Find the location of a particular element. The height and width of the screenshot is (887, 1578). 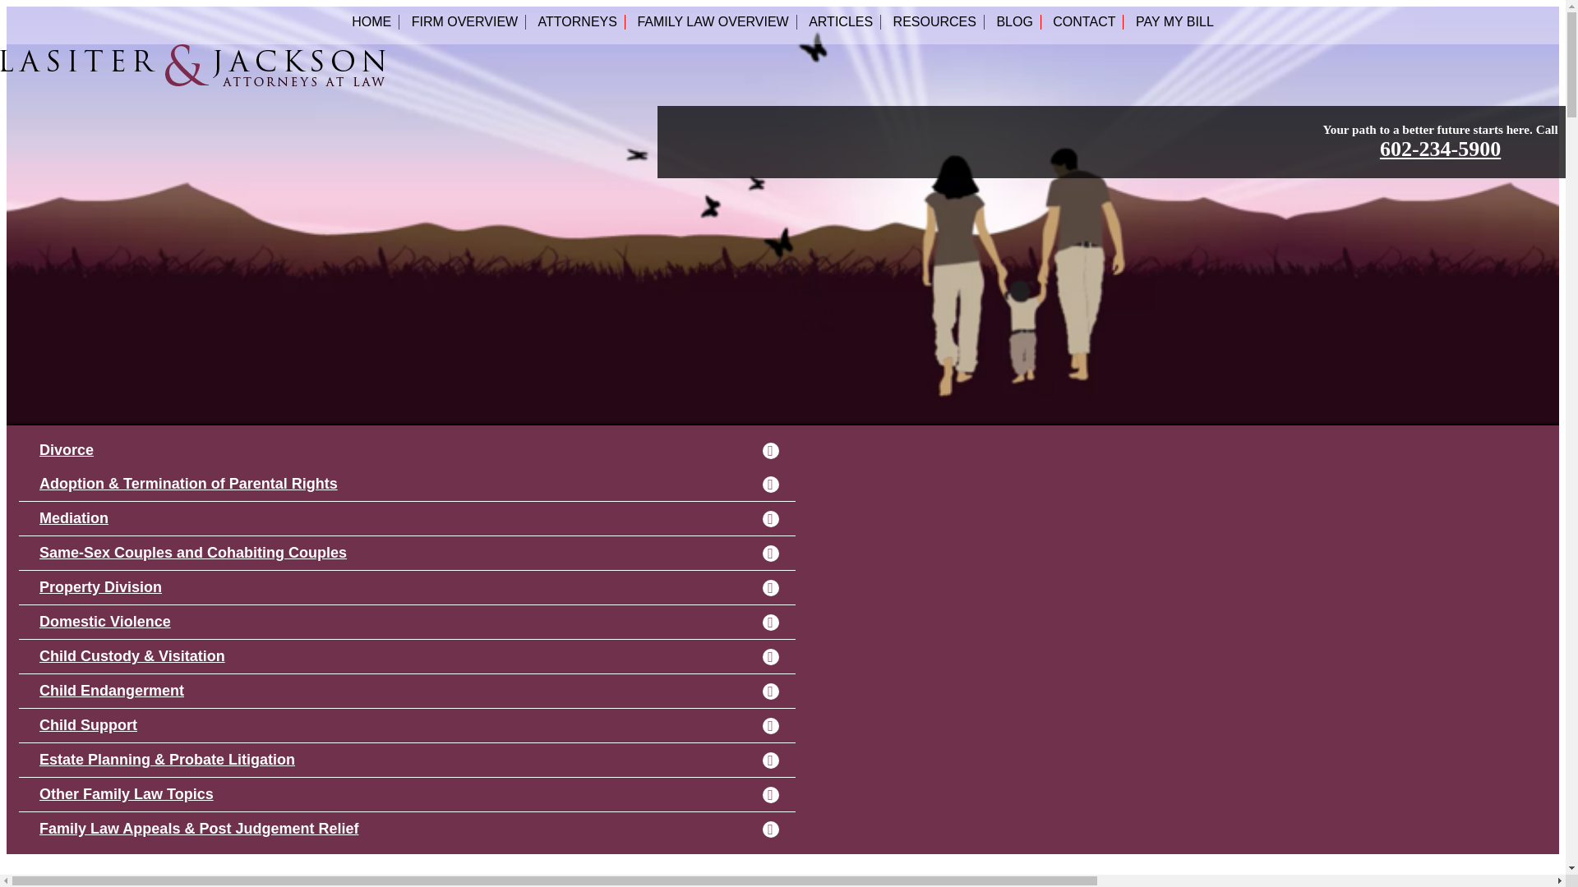

Domestic Violence is located at coordinates (407, 621).